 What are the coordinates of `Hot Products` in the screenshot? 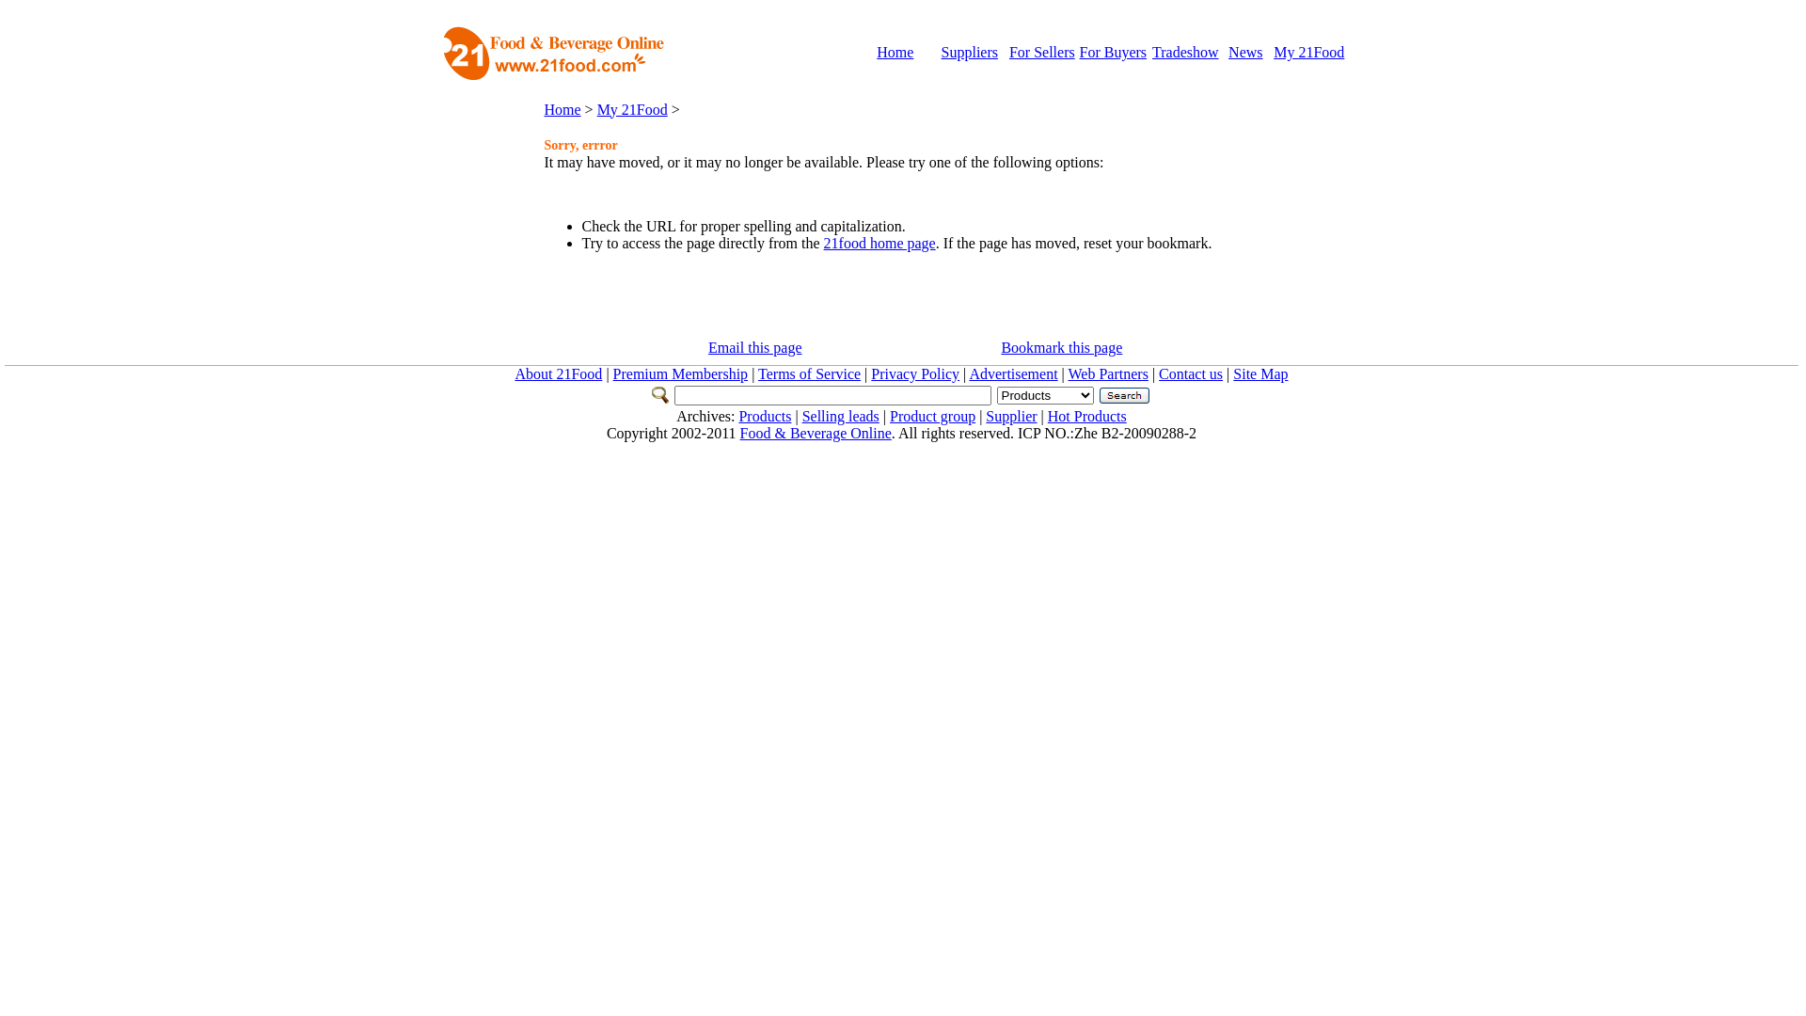 It's located at (1087, 416).